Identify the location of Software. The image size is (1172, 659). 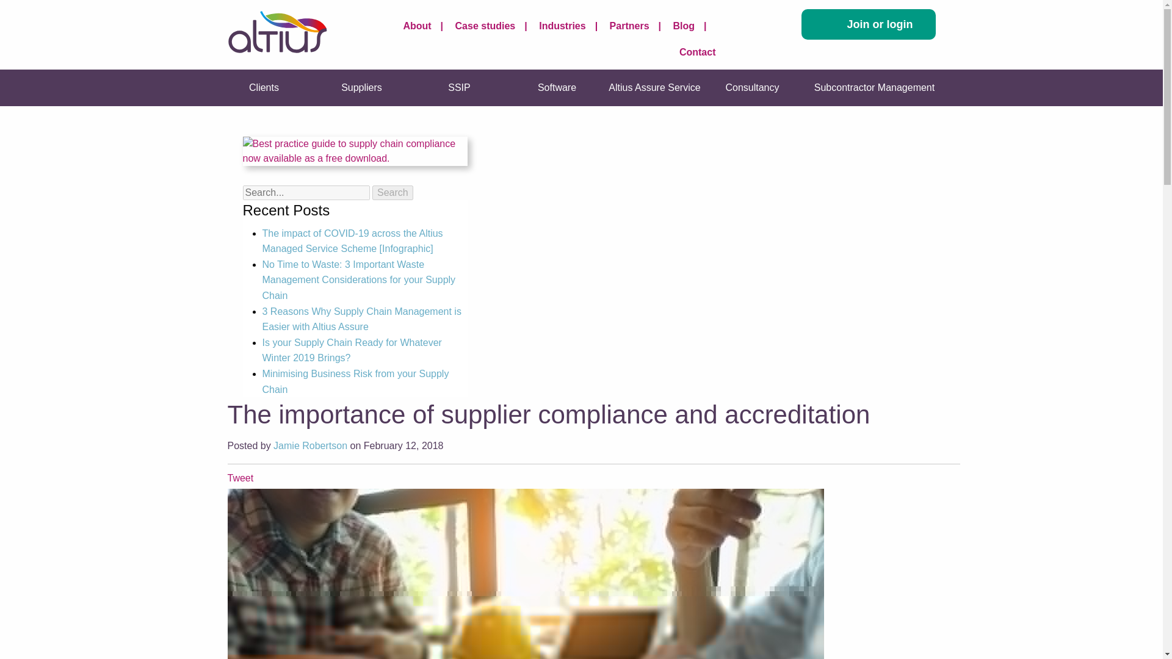
(557, 88).